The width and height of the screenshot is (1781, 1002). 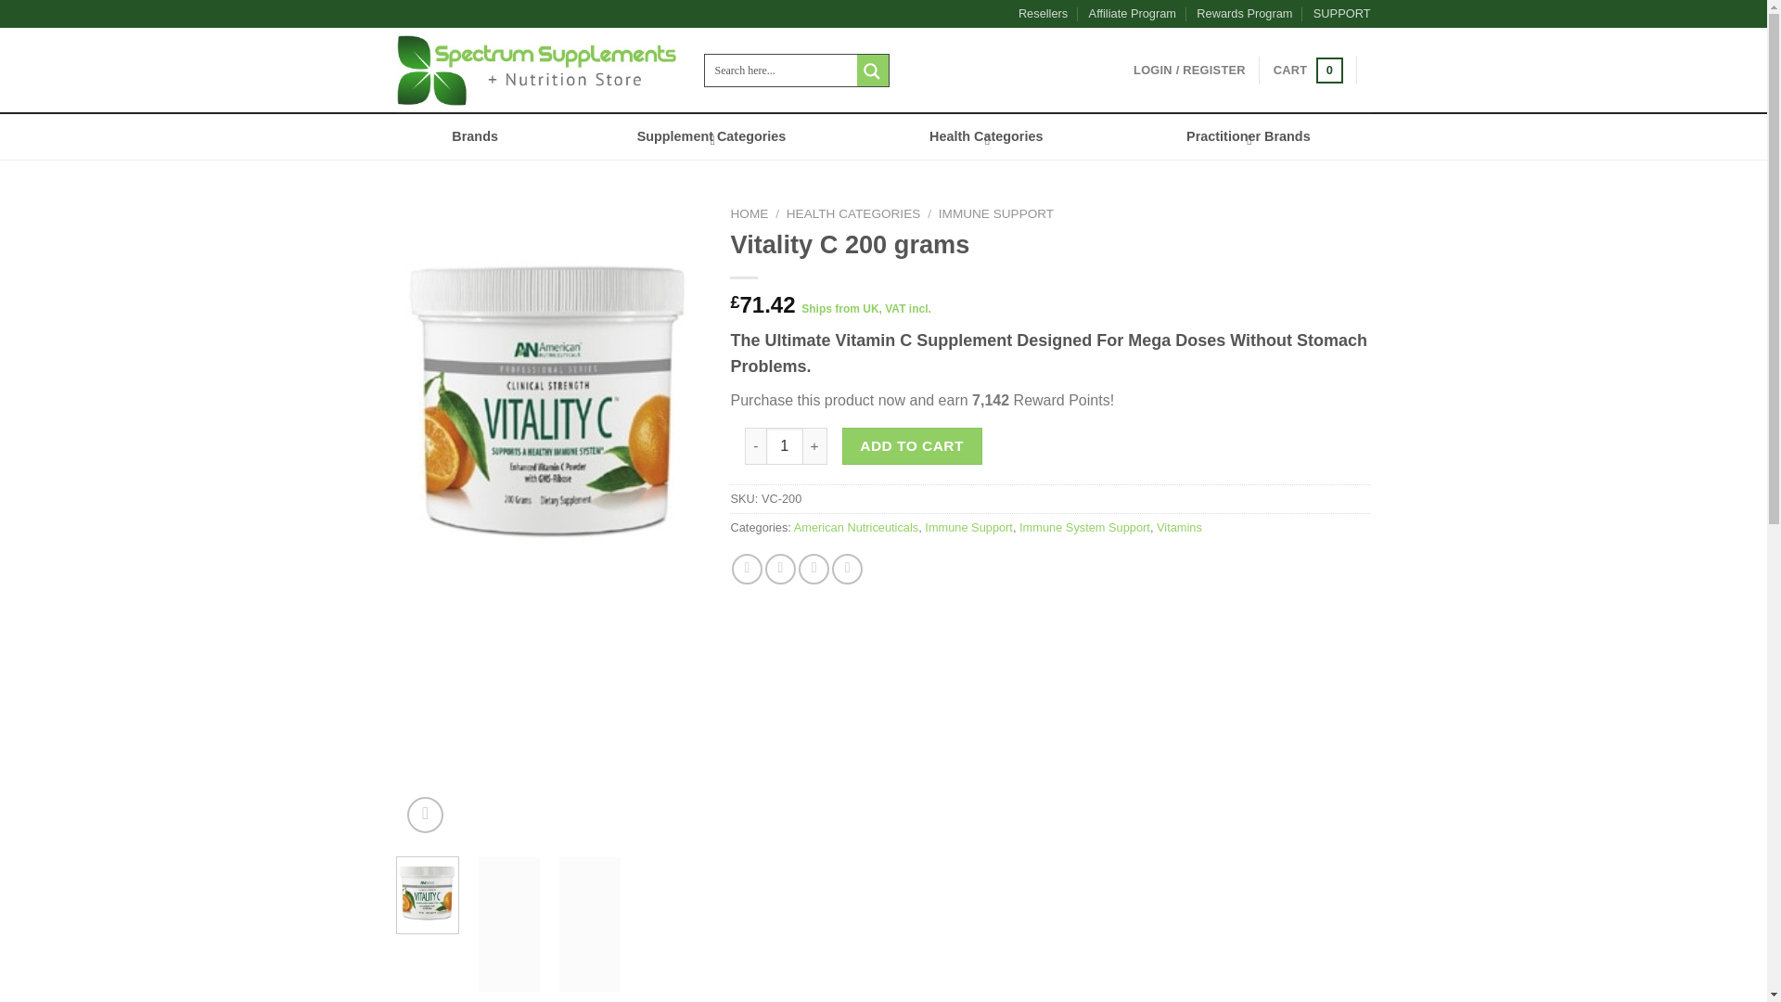 I want to click on Supplement Categories, so click(x=714, y=136).